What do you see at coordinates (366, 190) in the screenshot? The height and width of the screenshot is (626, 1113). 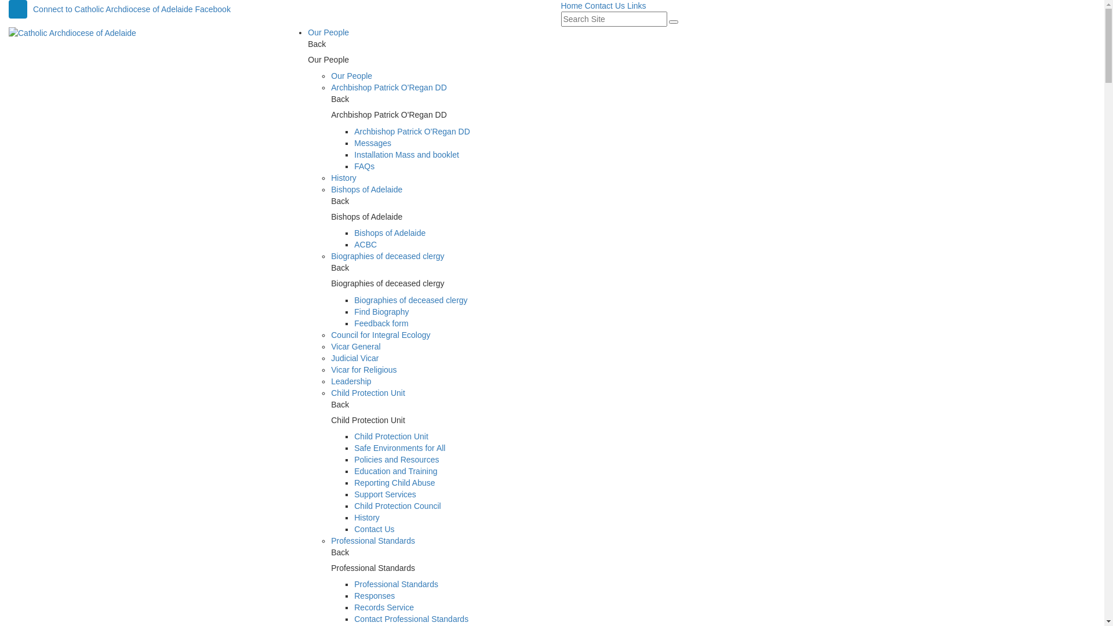 I see `Bishops of Adelaide` at bounding box center [366, 190].